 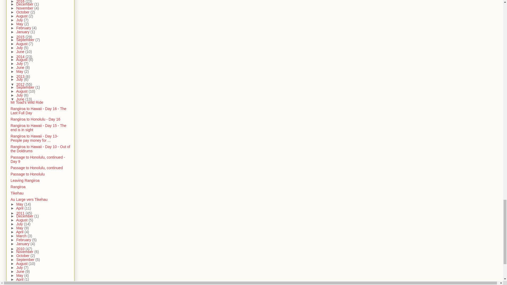 I want to click on August, so click(x=22, y=16).